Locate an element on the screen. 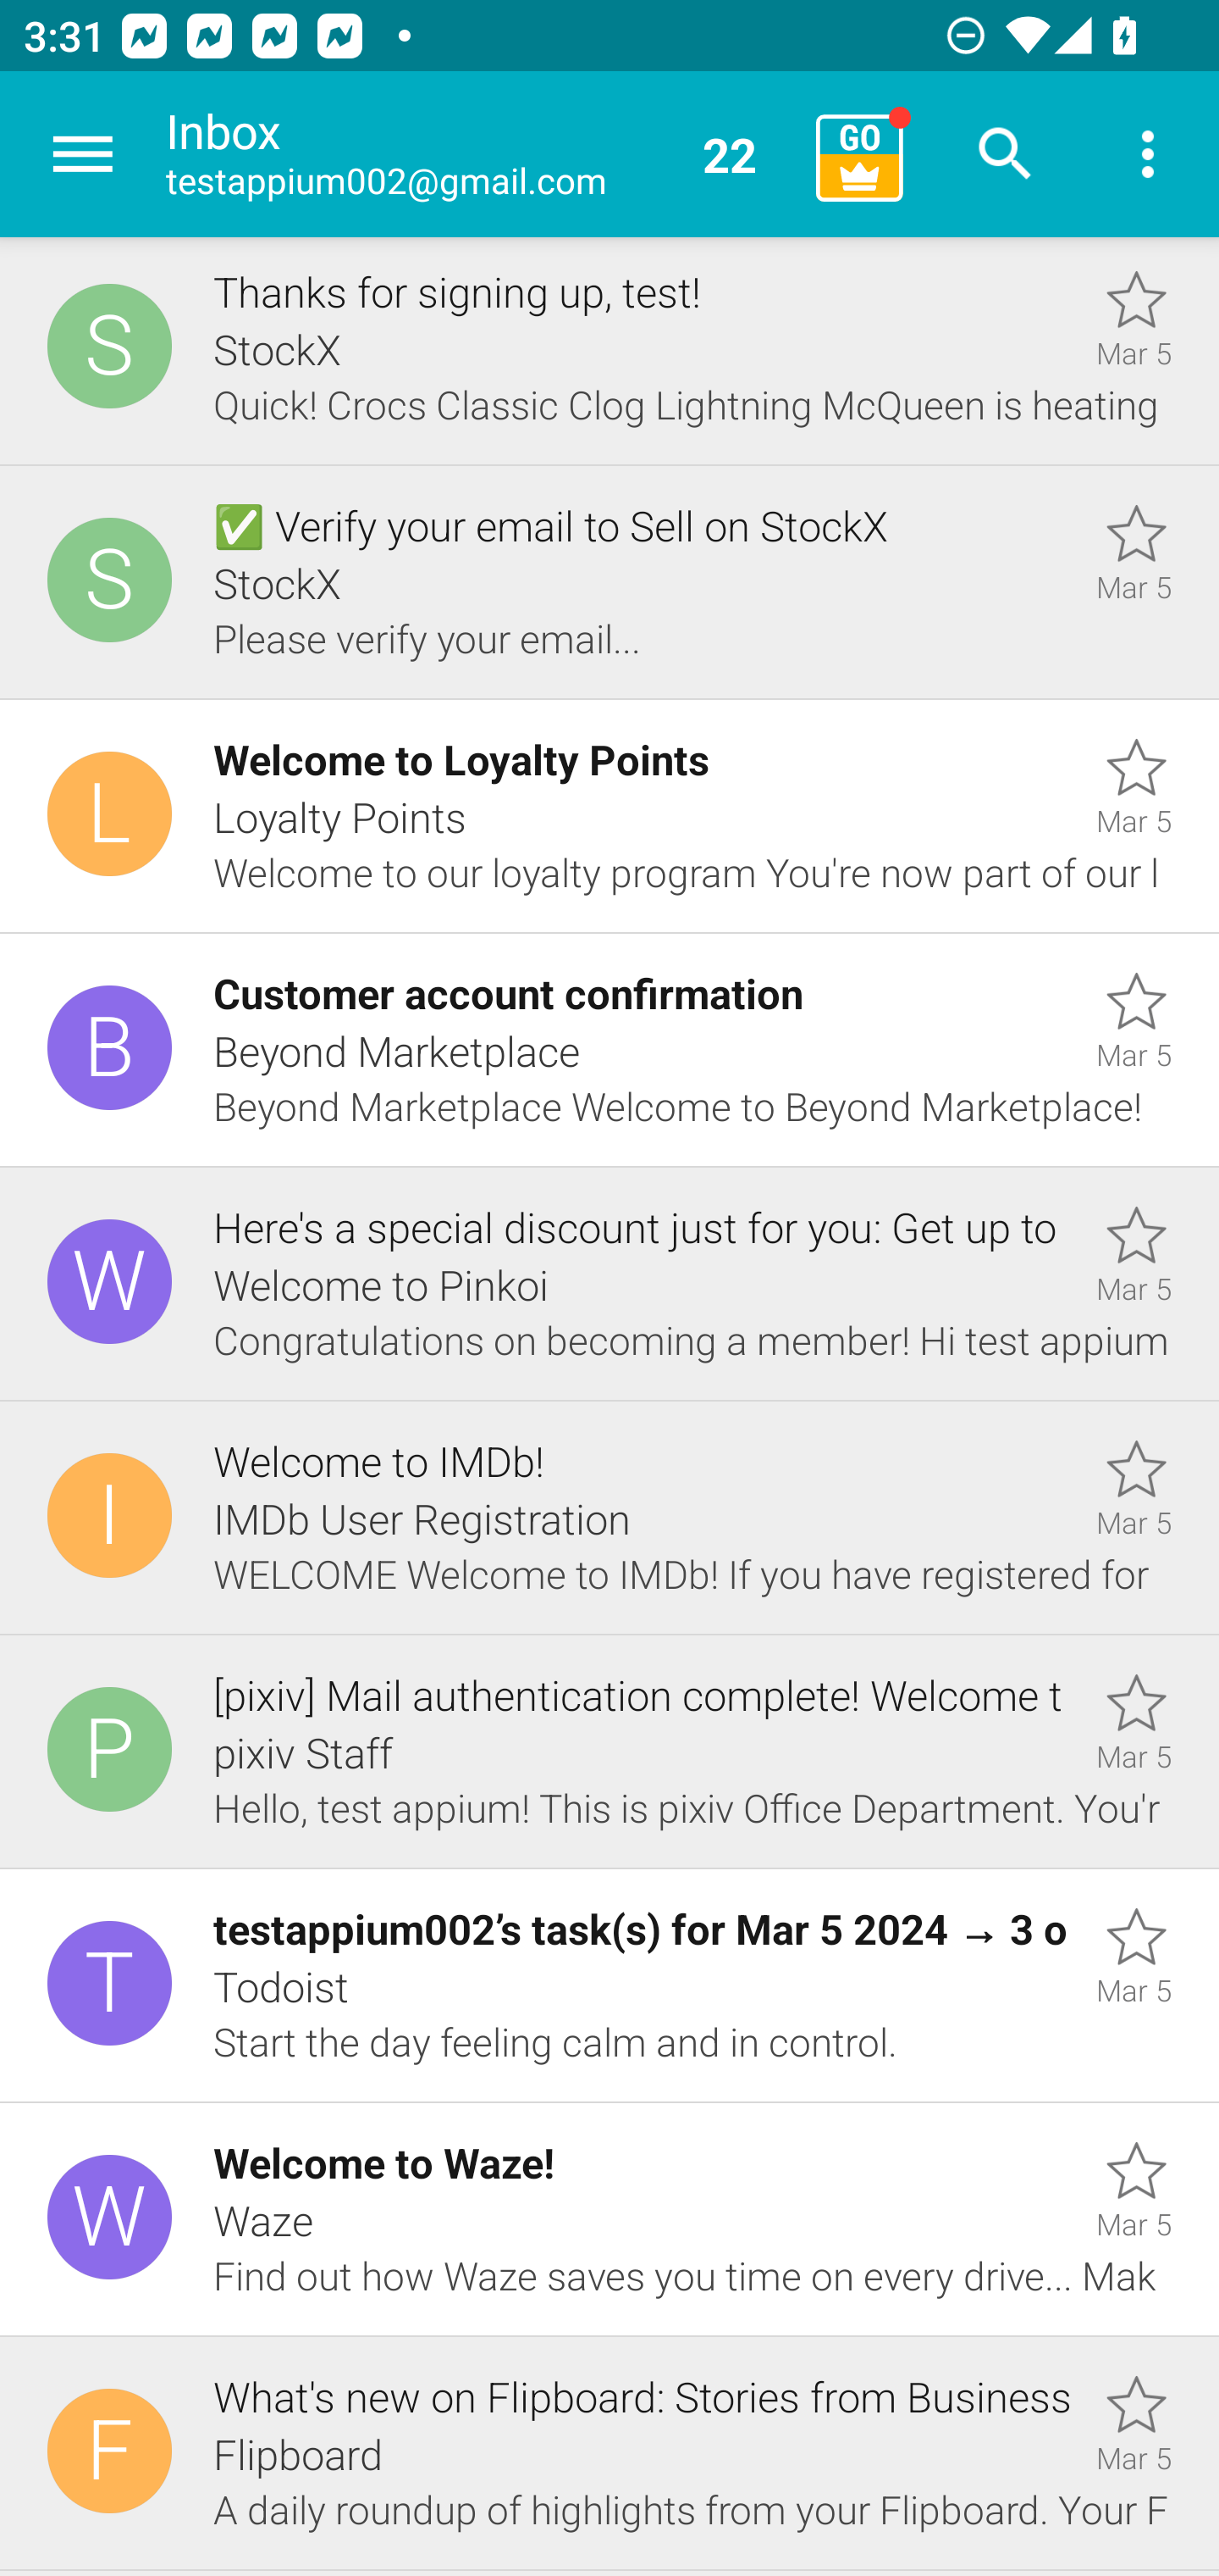 The height and width of the screenshot is (2576, 1219). Search is located at coordinates (1006, 154).